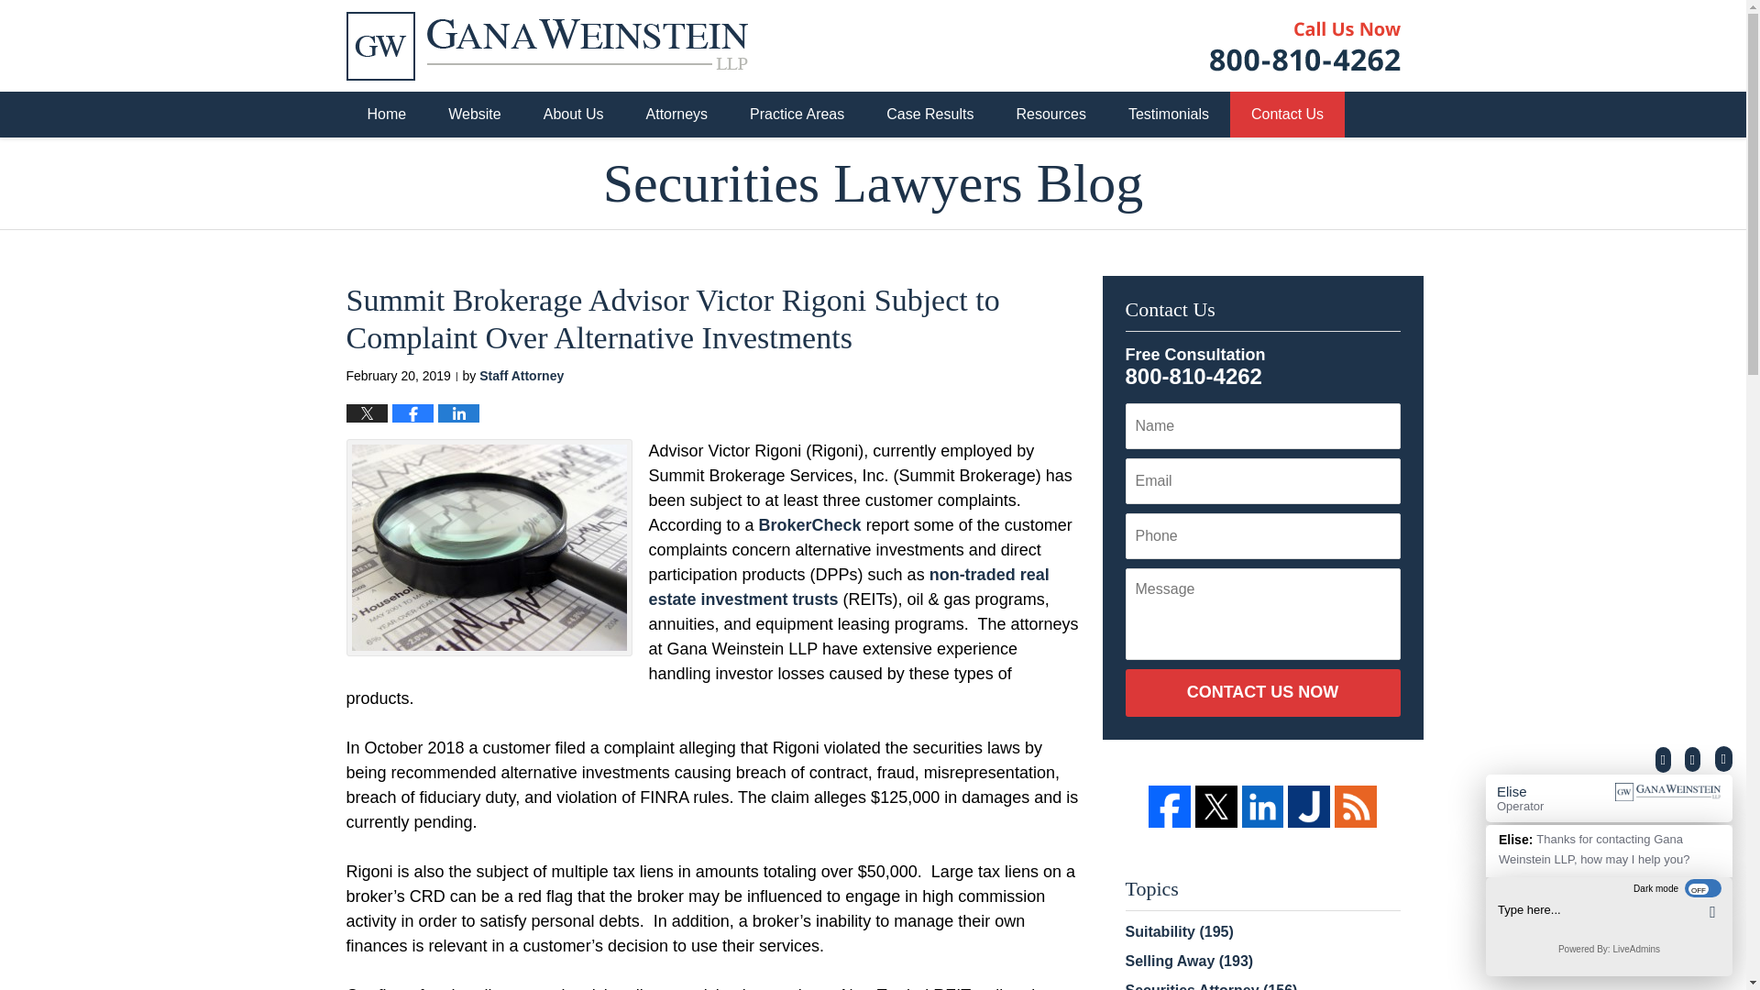  Describe the element at coordinates (676, 115) in the screenshot. I see `Attorneys` at that location.